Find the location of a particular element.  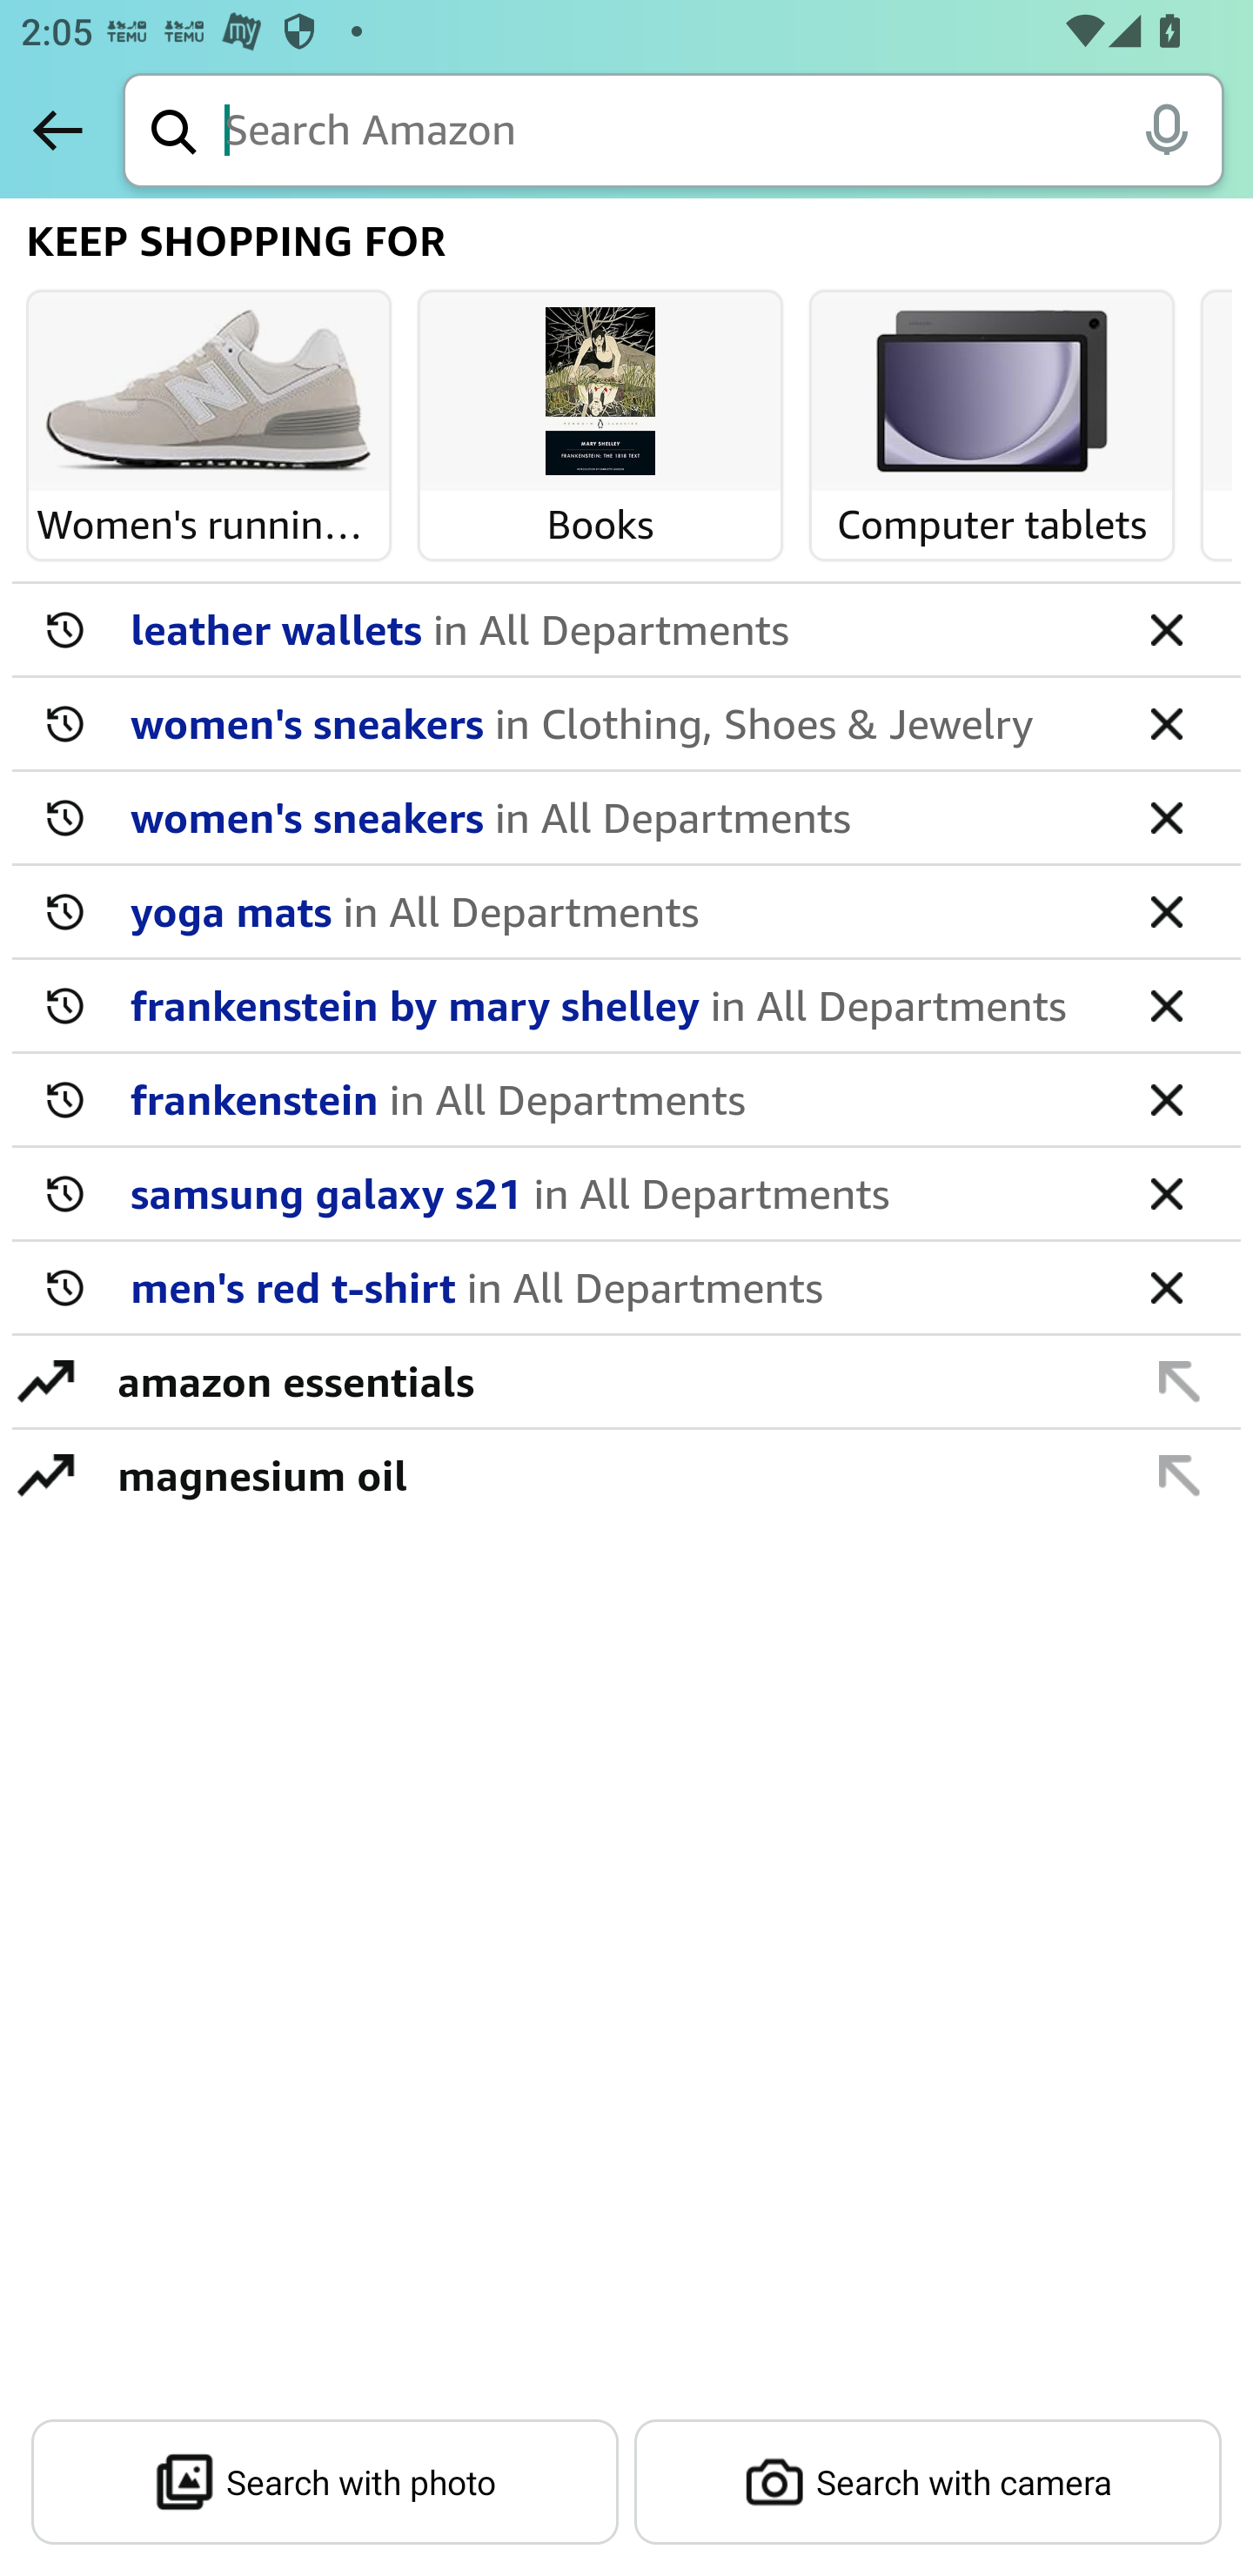

magnesium oil is located at coordinates (609, 1474).